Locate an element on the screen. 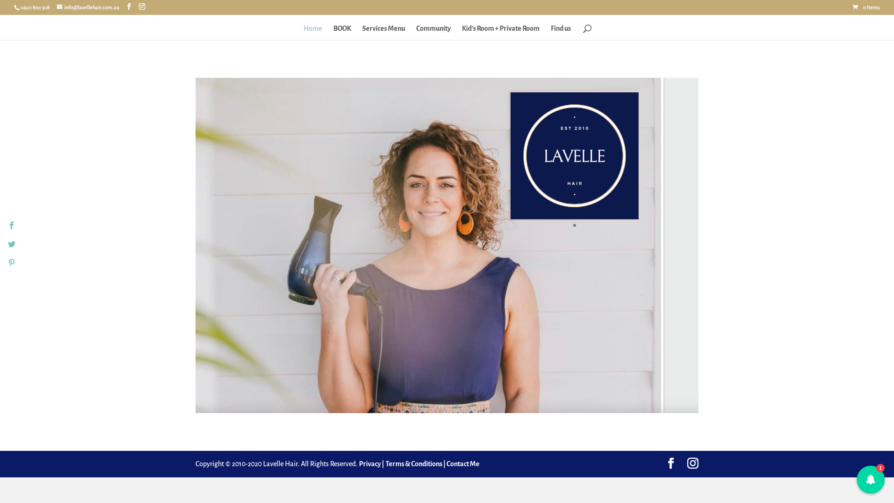  BOOK is located at coordinates (342, 33).